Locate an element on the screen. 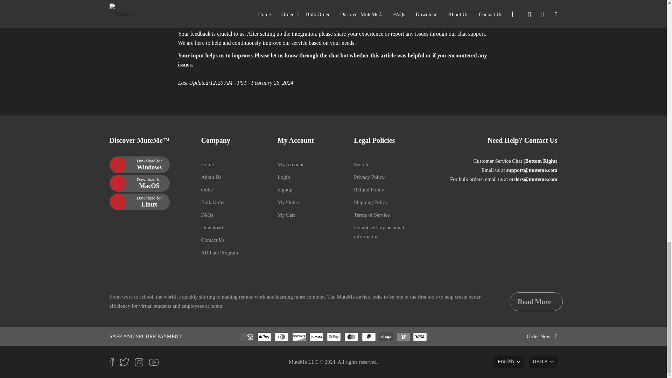  Download for Windows is located at coordinates (139, 164).